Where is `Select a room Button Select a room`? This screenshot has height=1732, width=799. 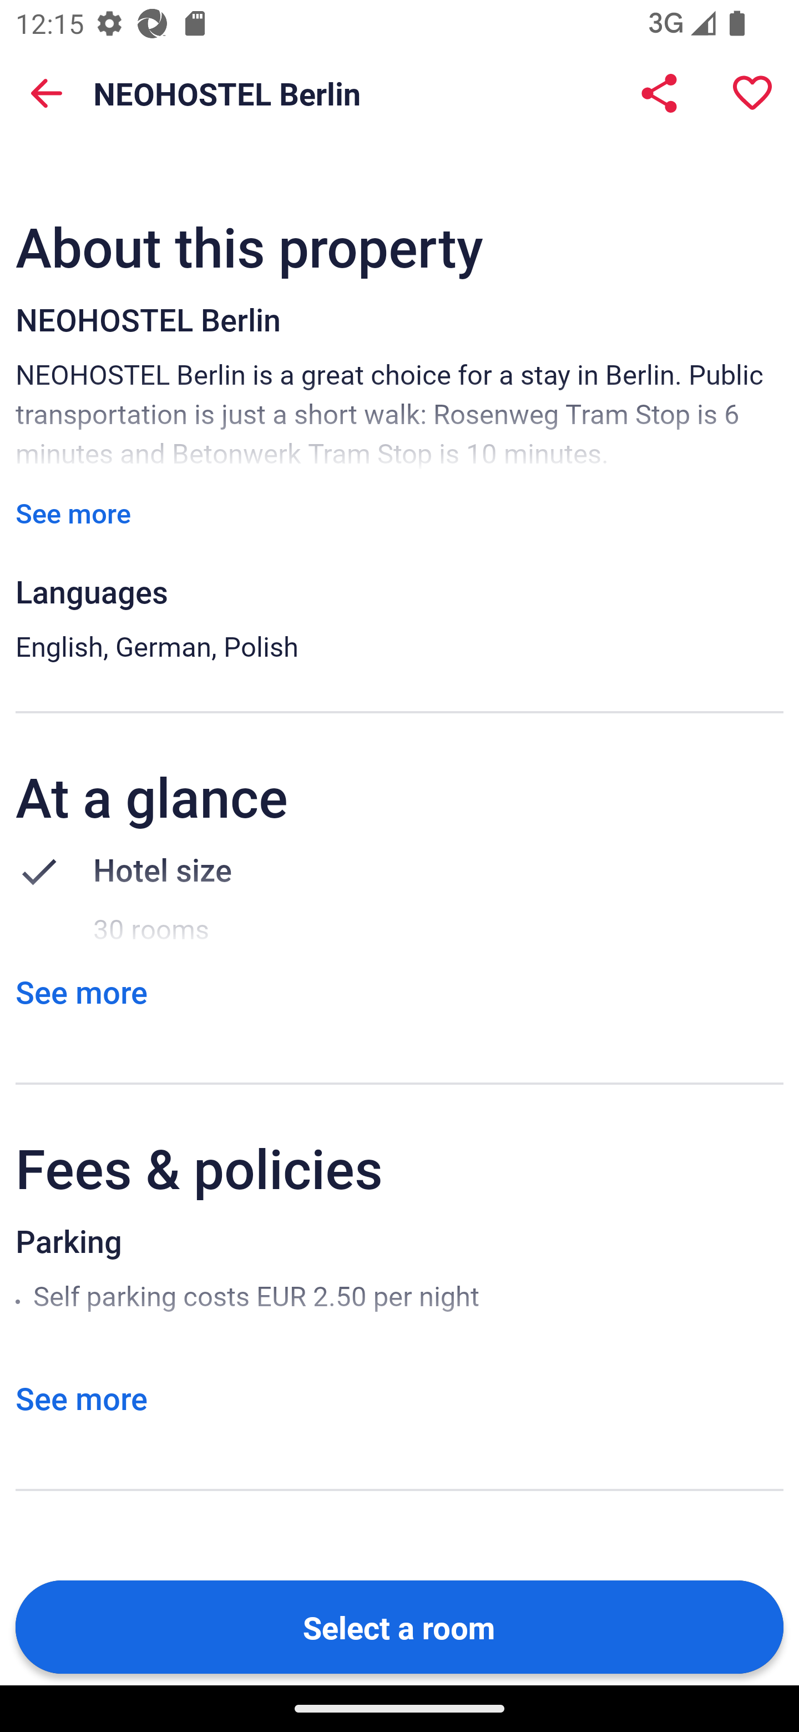
Select a room Button Select a room is located at coordinates (399, 1626).